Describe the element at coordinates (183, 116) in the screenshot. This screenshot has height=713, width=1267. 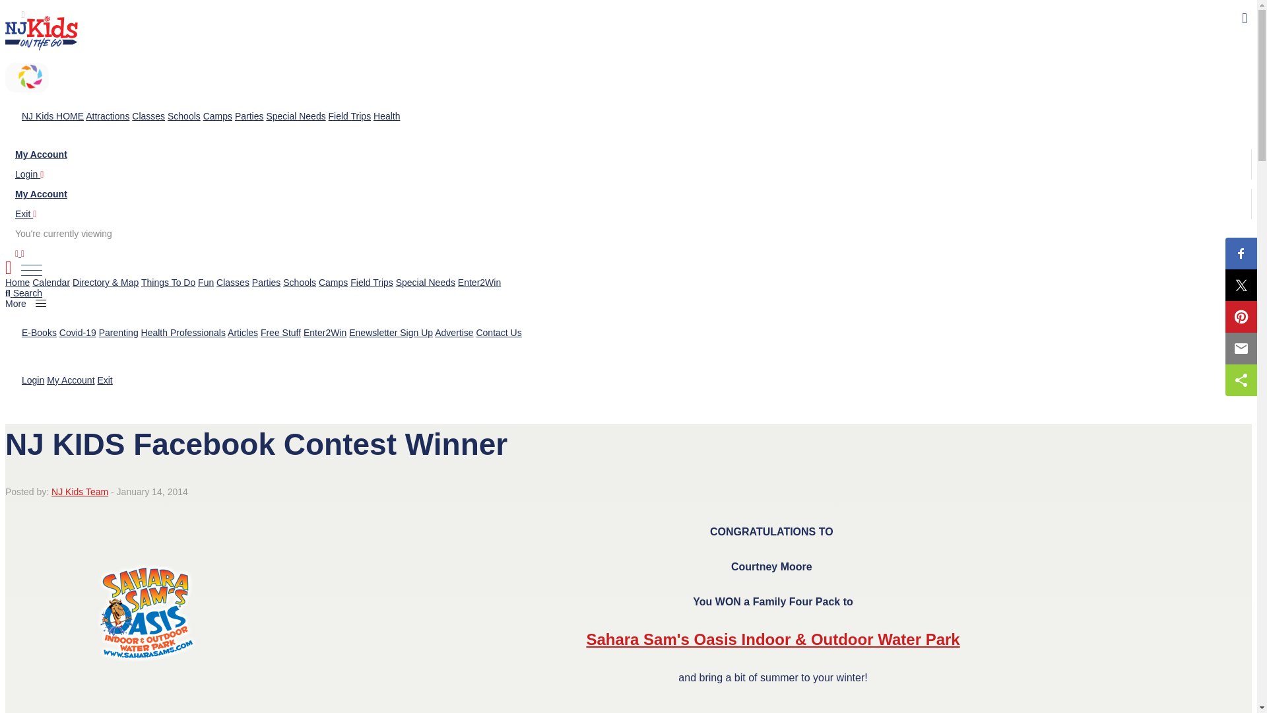
I see `Schools` at that location.